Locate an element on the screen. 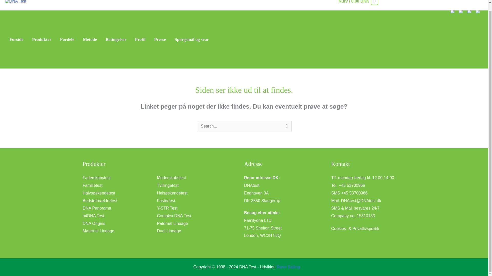 The image size is (492, 276). Betingelser is located at coordinates (116, 39).